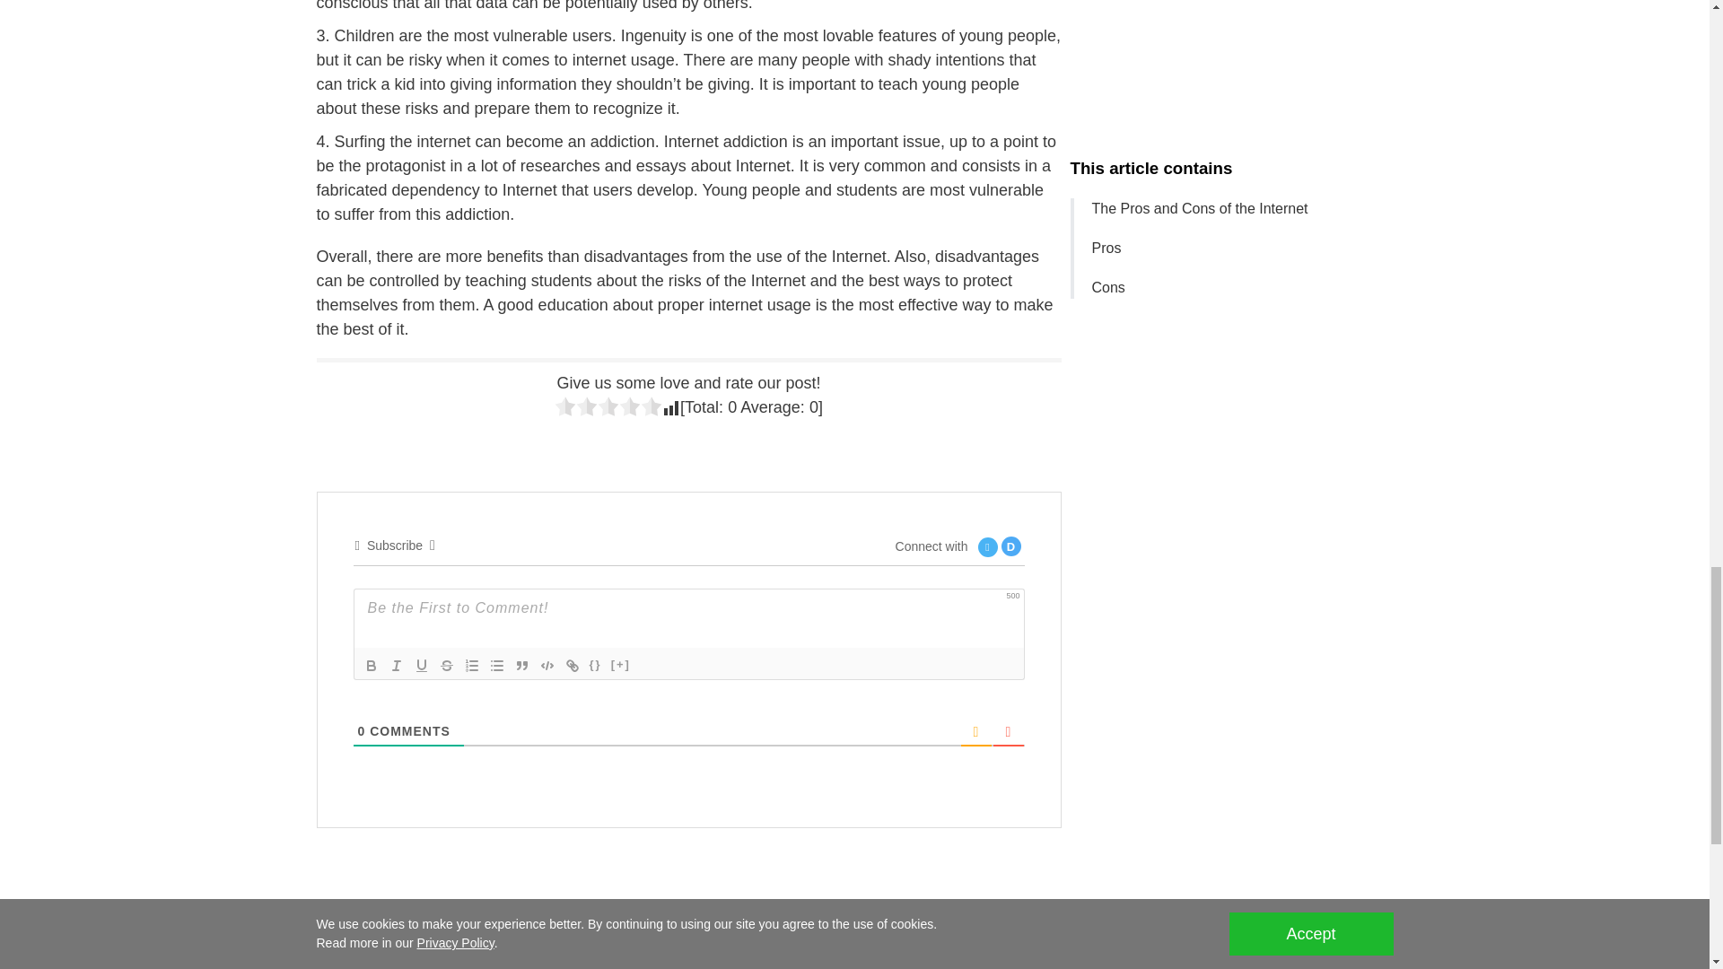 Image resolution: width=1723 pixels, height=969 pixels. Describe the element at coordinates (397, 666) in the screenshot. I see `Italic` at that location.